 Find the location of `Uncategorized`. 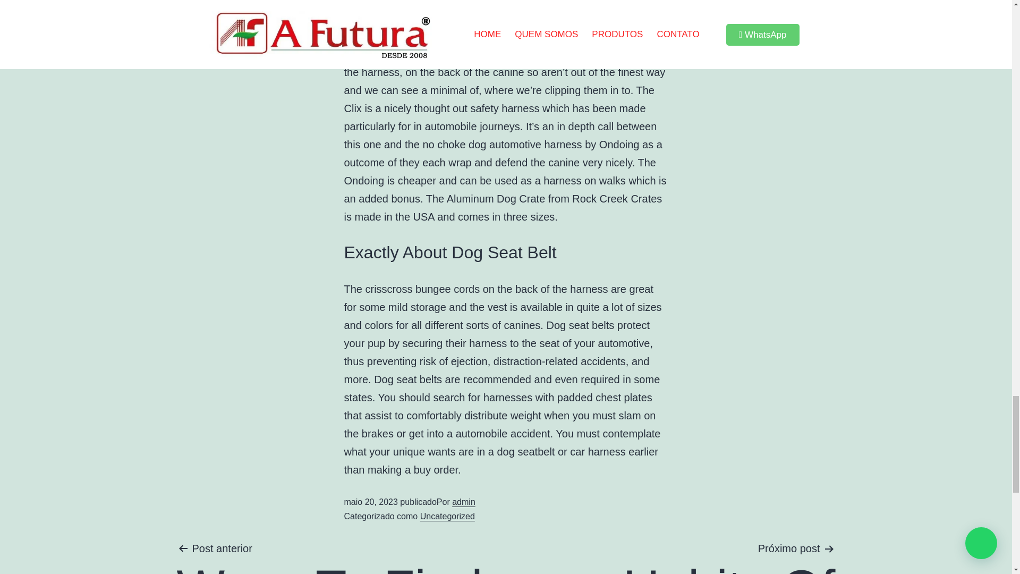

Uncategorized is located at coordinates (338, 557).